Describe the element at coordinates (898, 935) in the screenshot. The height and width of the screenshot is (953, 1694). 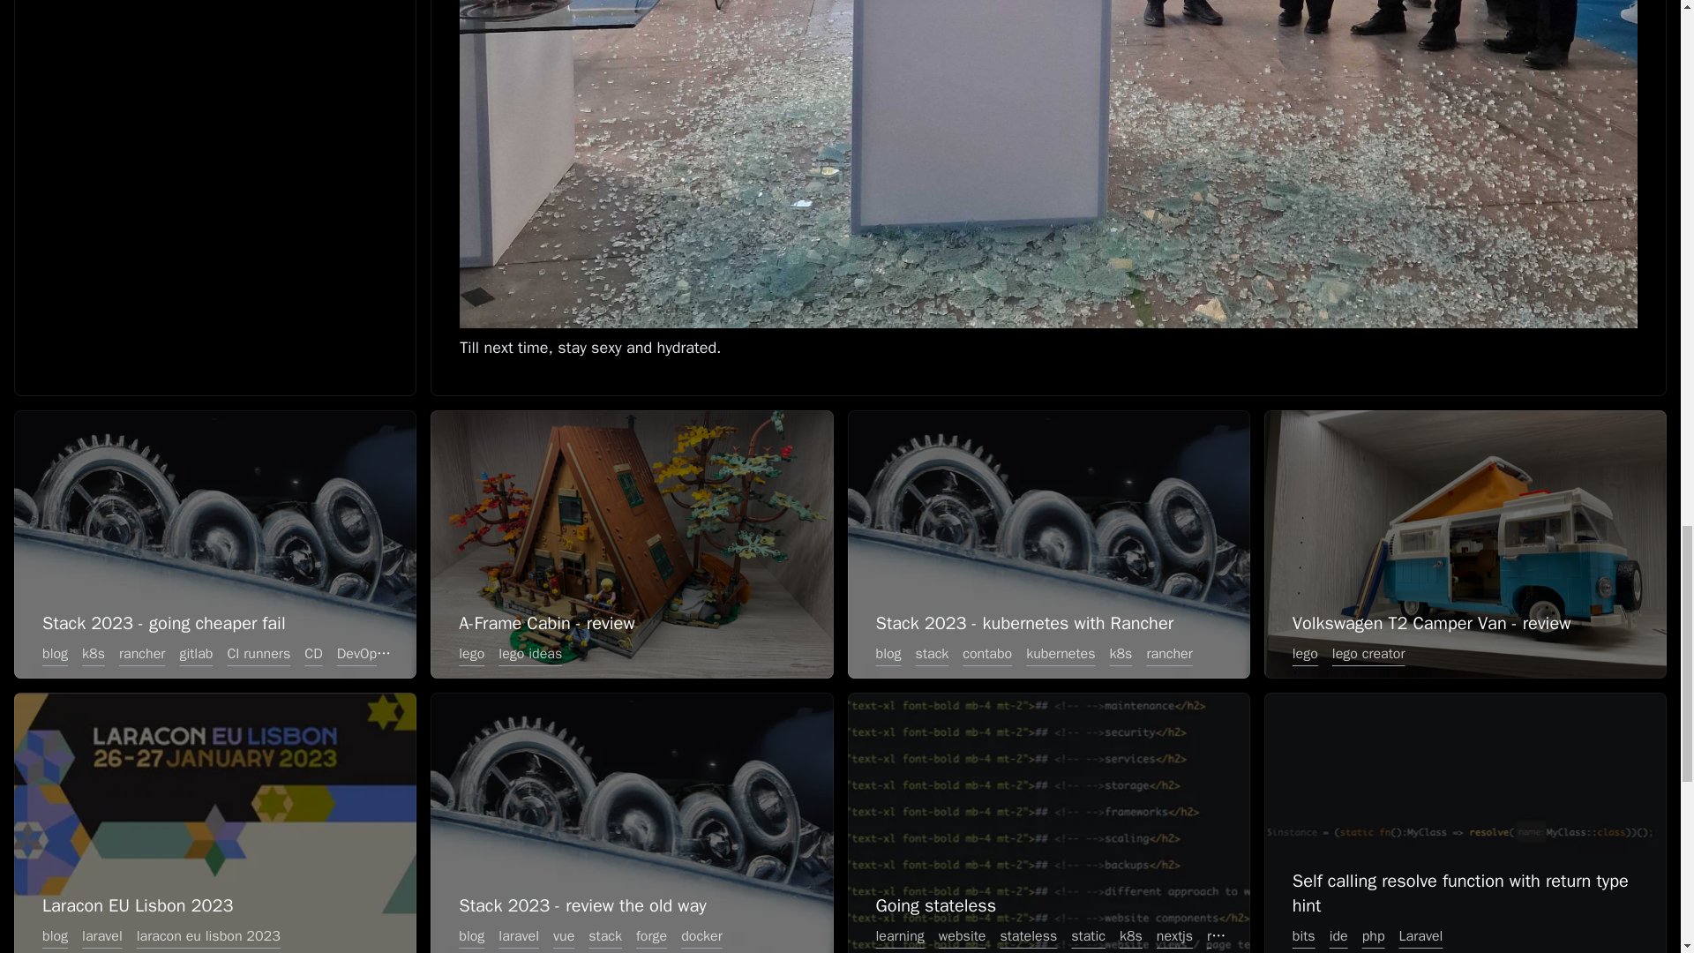
I see `learning` at that location.